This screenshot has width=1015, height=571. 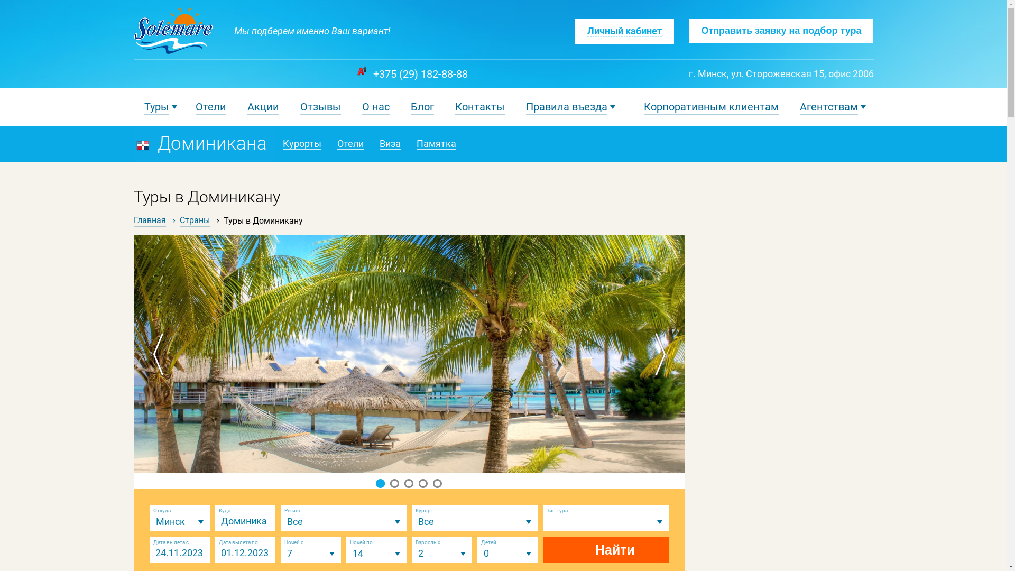 What do you see at coordinates (658, 354) in the screenshot?
I see `Next` at bounding box center [658, 354].